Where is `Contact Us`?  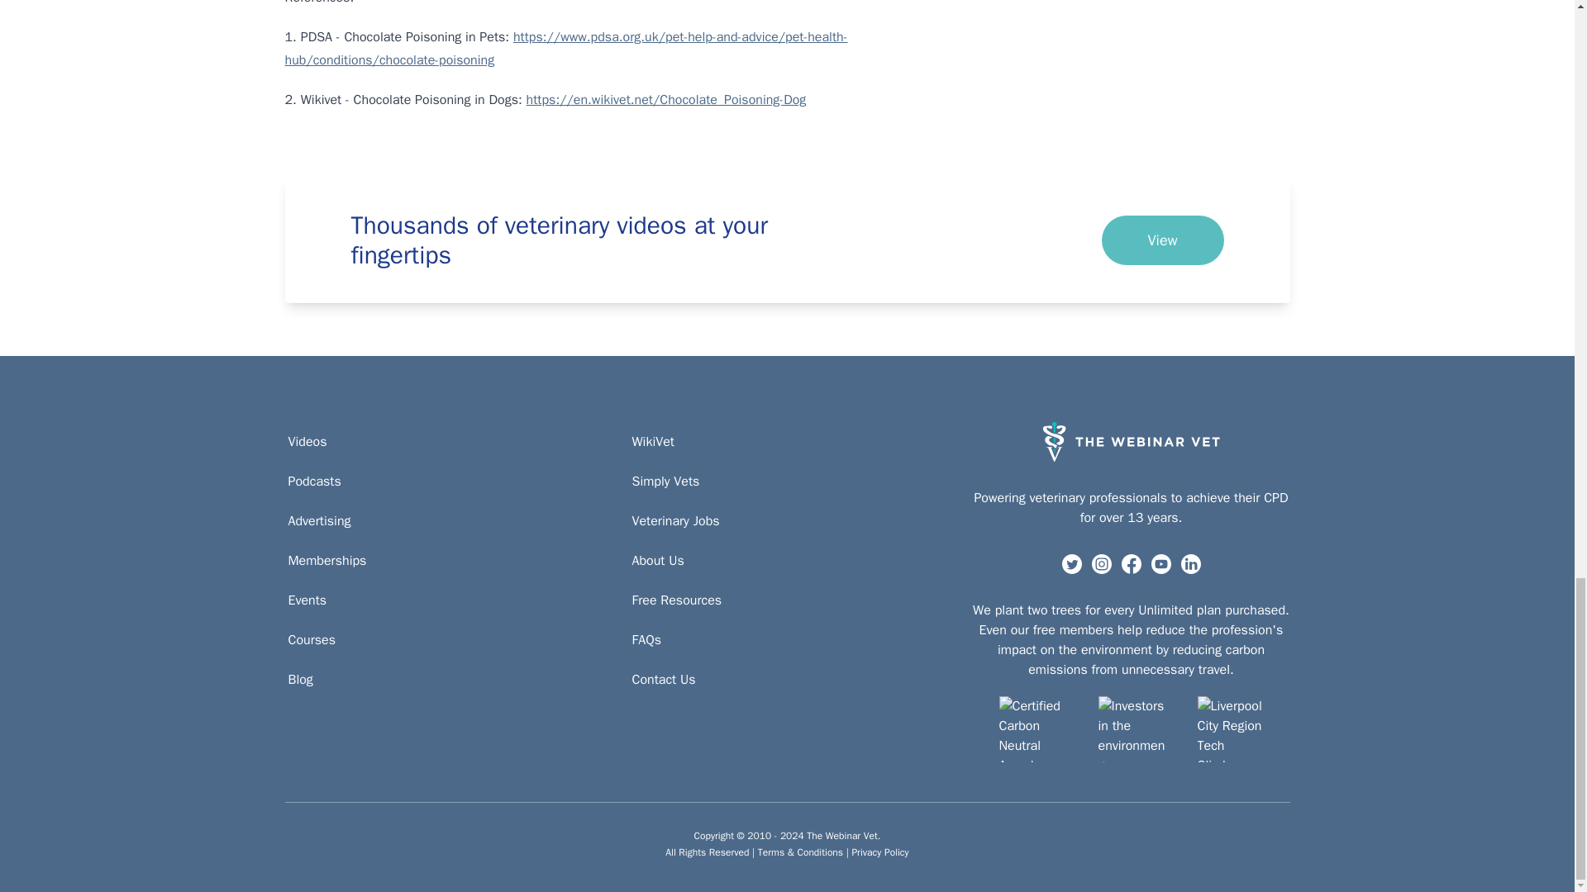 Contact Us is located at coordinates (663, 679).